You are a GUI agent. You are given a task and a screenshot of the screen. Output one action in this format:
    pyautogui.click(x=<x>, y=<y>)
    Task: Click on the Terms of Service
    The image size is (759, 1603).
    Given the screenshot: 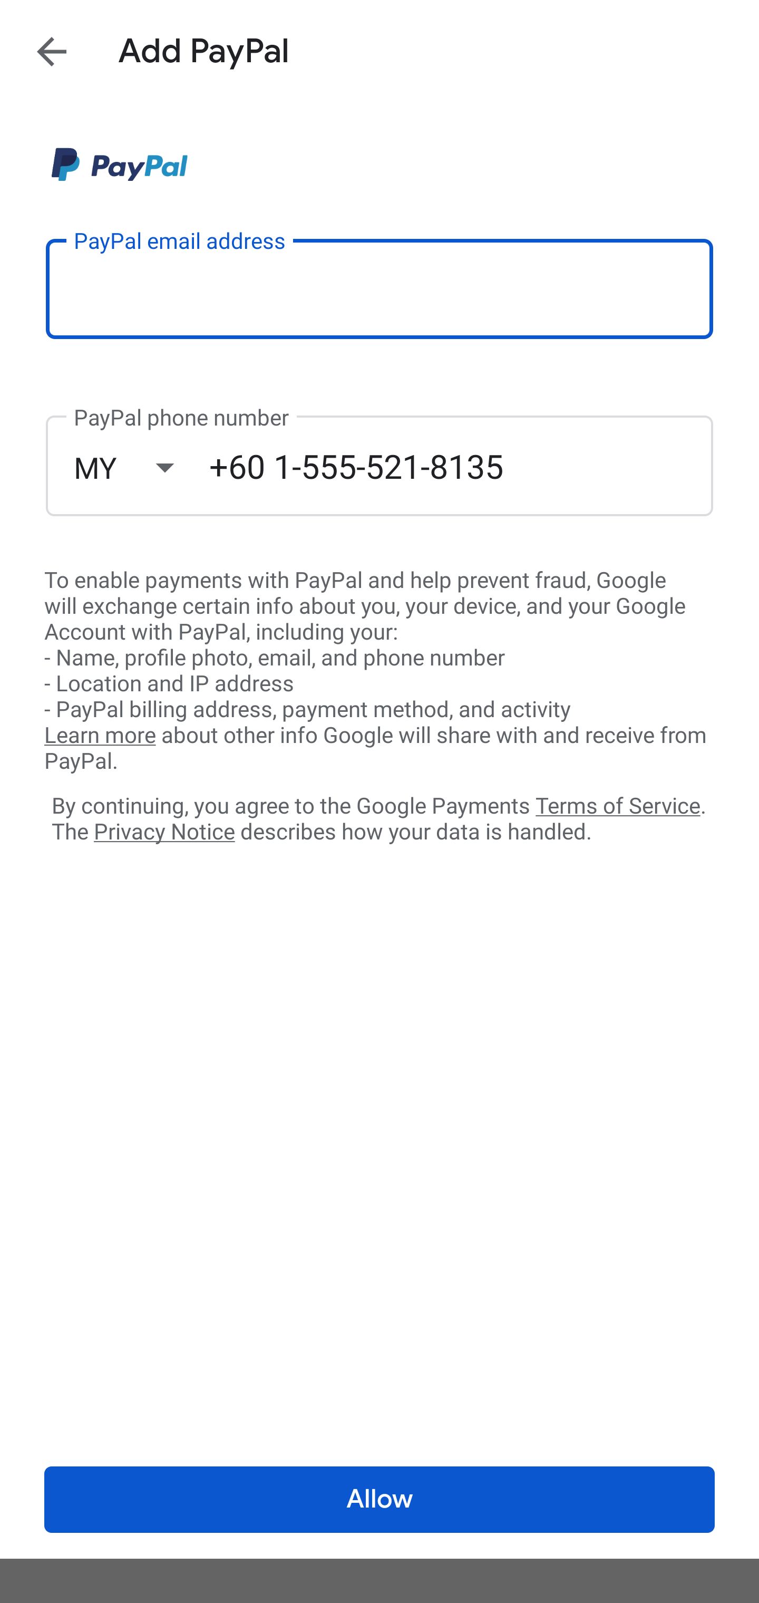 What is the action you would take?
    pyautogui.click(x=618, y=805)
    